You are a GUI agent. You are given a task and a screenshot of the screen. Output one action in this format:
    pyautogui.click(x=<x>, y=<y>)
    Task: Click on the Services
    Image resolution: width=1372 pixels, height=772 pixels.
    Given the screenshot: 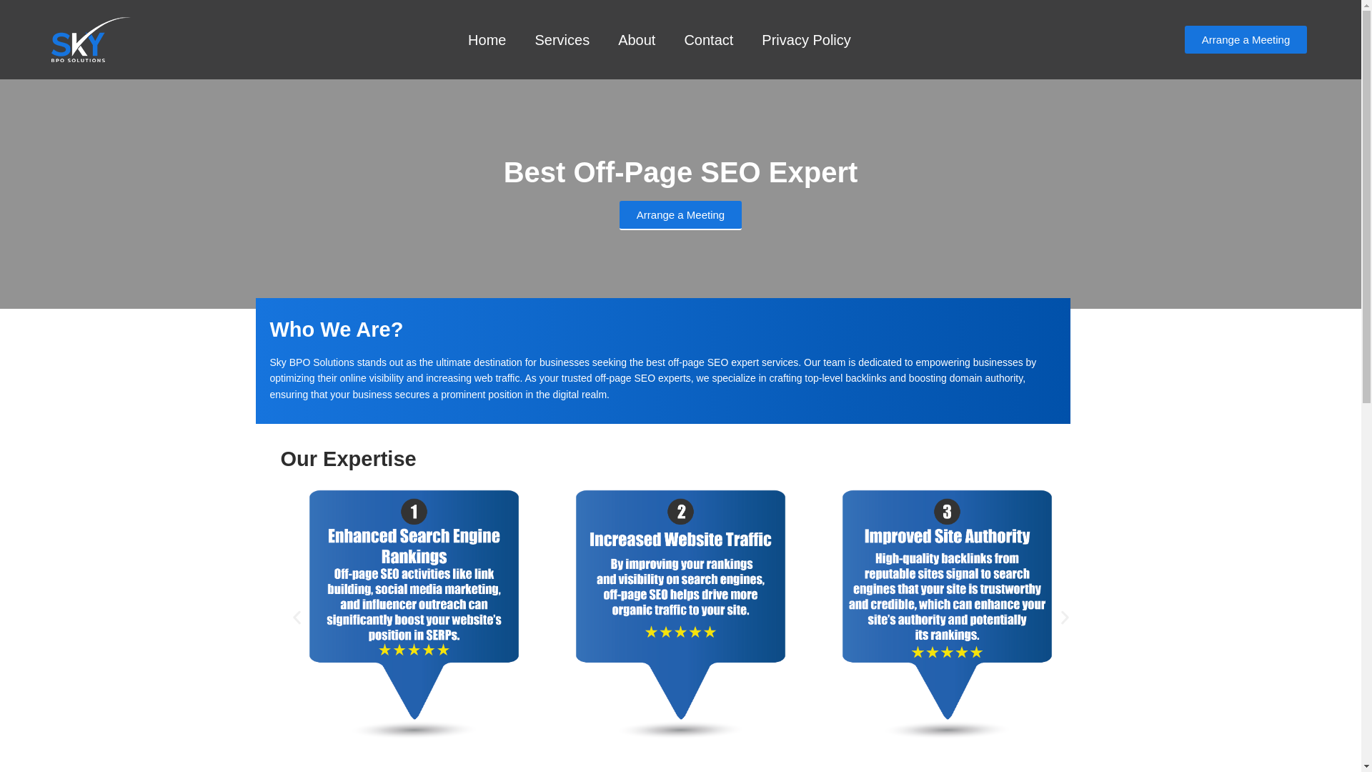 What is the action you would take?
    pyautogui.click(x=562, y=39)
    